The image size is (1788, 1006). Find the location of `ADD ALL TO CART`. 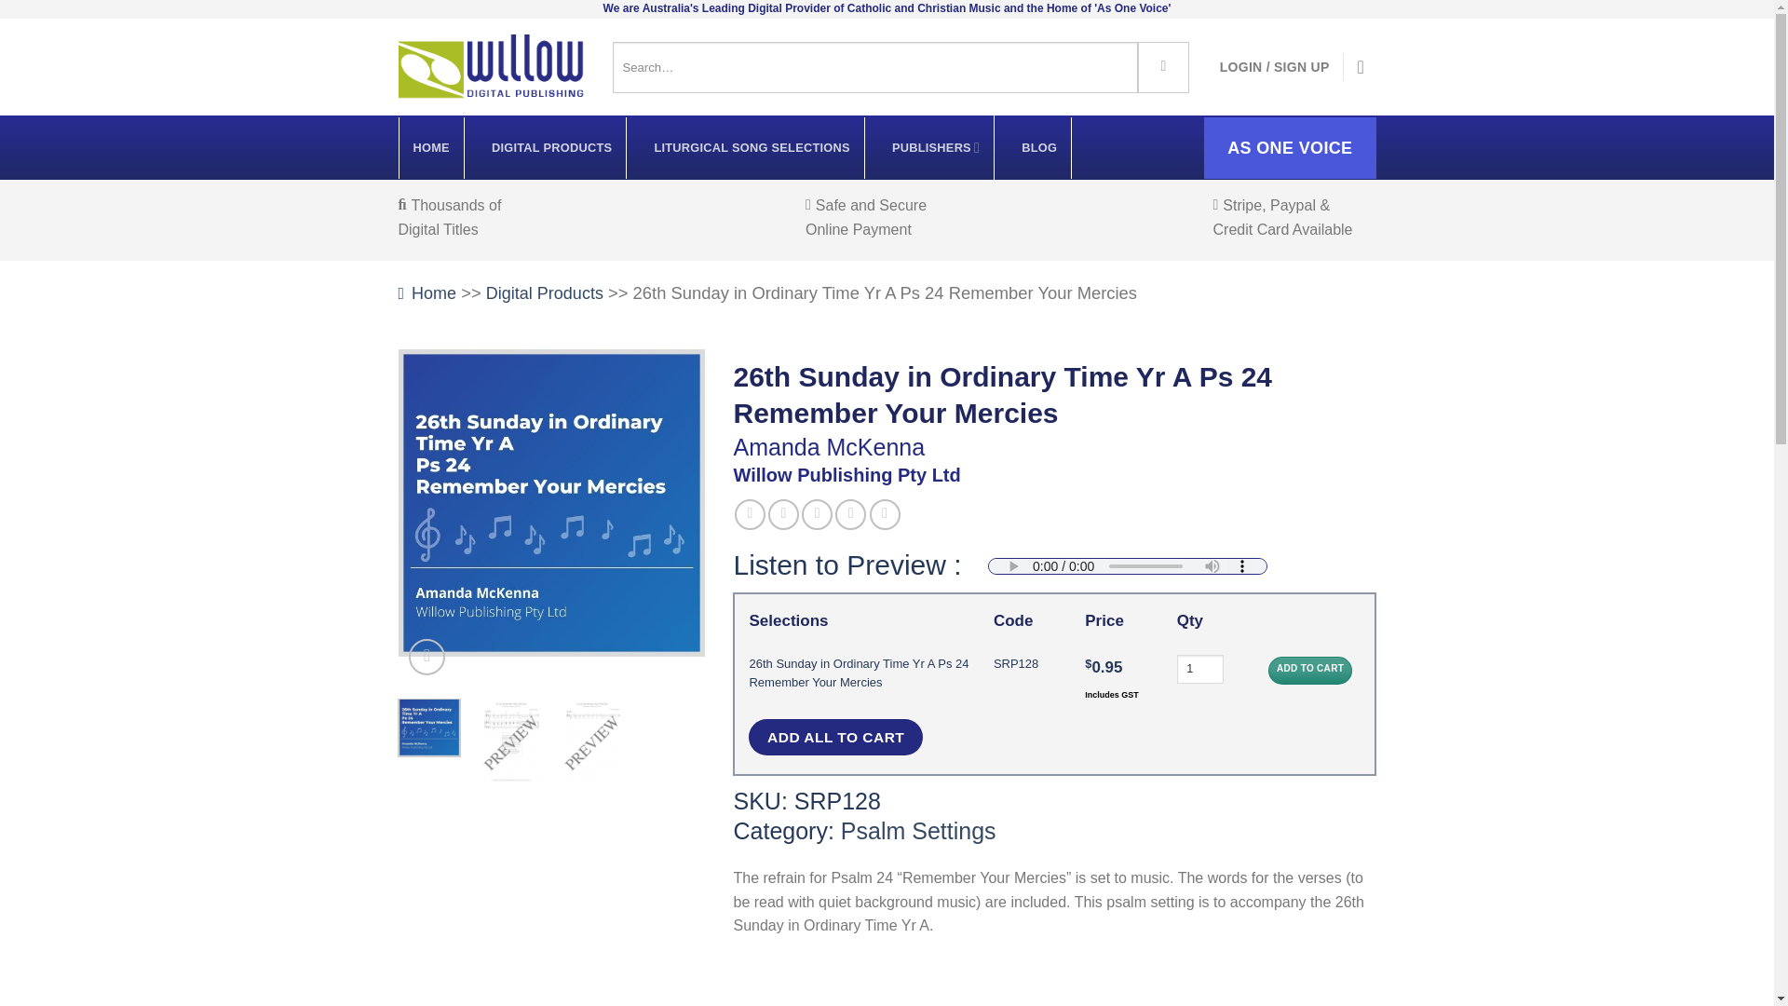

ADD ALL TO CART is located at coordinates (835, 738).